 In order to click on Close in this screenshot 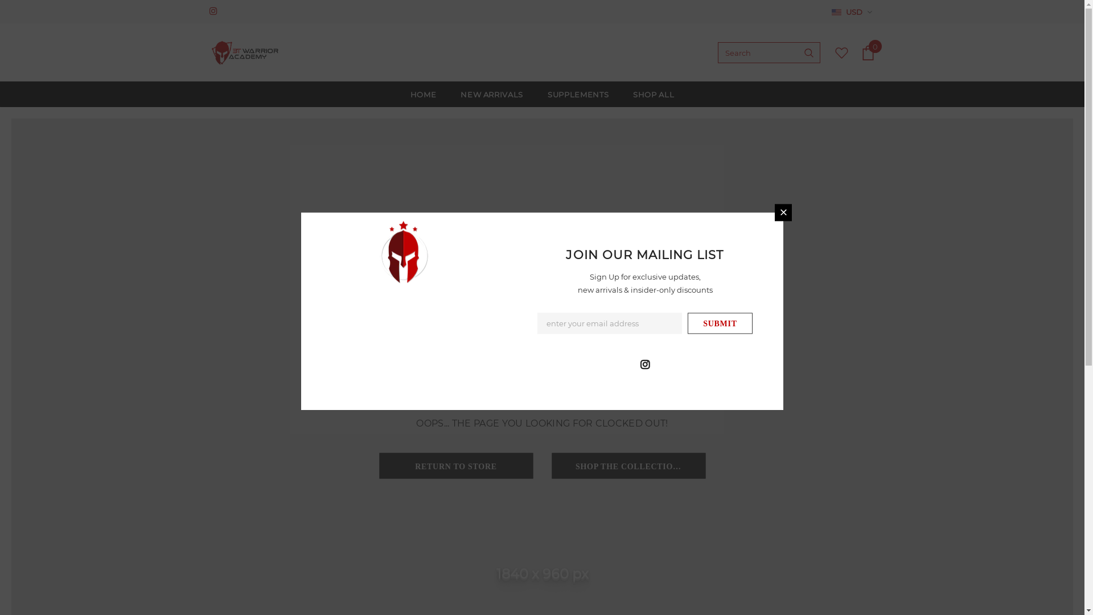, I will do `click(783, 212)`.